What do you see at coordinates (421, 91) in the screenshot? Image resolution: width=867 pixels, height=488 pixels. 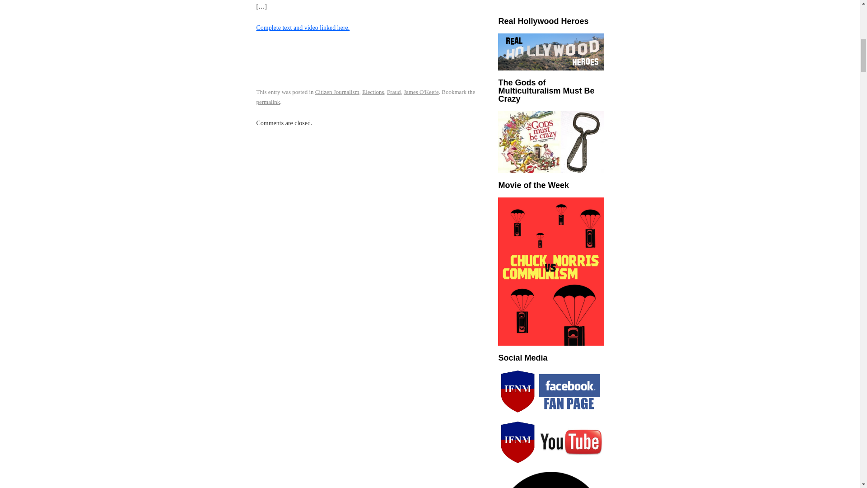 I see `James O'Keefe` at bounding box center [421, 91].